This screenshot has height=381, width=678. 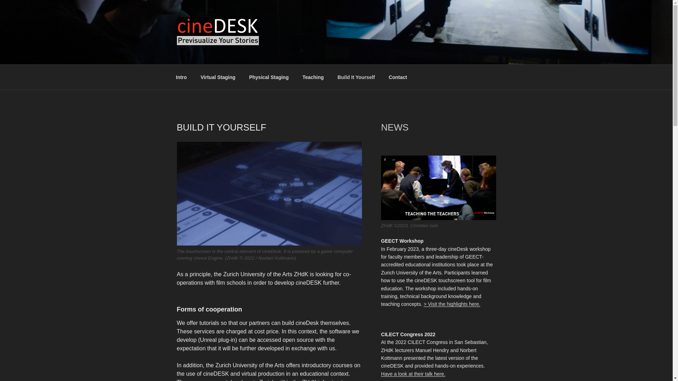 What do you see at coordinates (398, 77) in the screenshot?
I see `Contact` at bounding box center [398, 77].